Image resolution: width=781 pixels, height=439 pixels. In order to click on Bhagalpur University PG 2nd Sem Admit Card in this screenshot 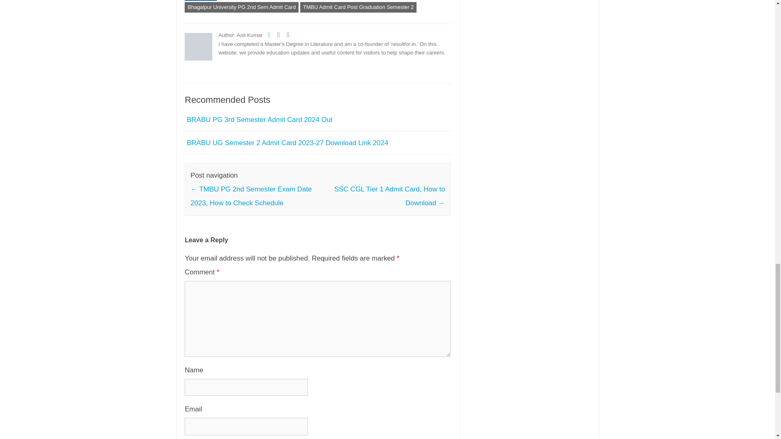, I will do `click(241, 7)`.